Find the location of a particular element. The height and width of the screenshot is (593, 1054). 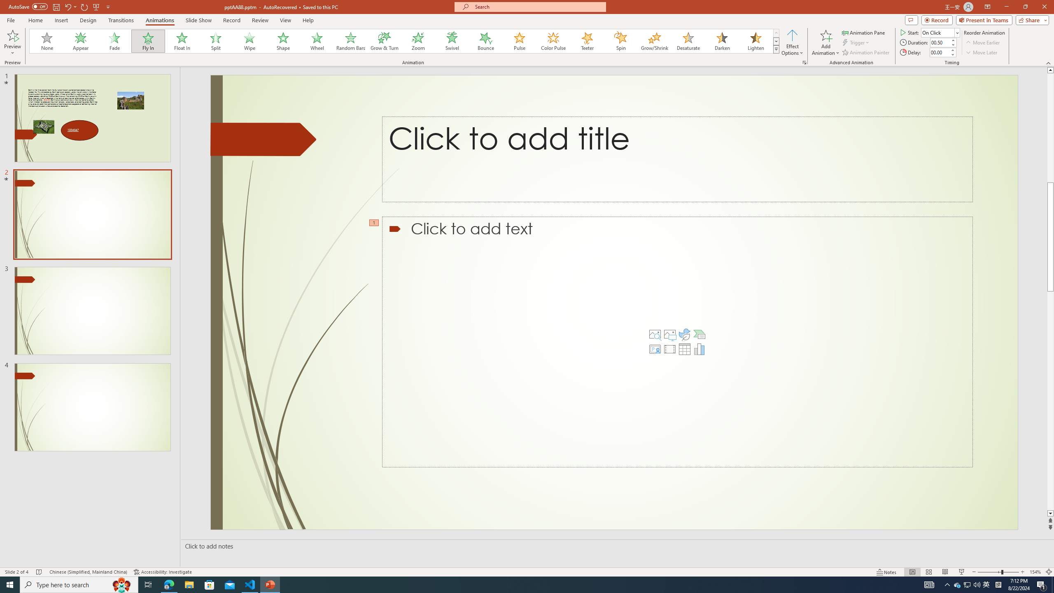

Appear is located at coordinates (81, 41).